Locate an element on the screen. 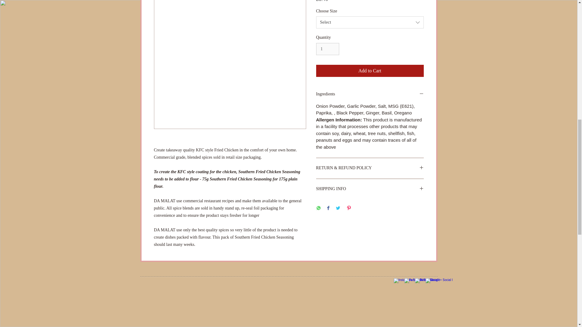  1 is located at coordinates (327, 49).